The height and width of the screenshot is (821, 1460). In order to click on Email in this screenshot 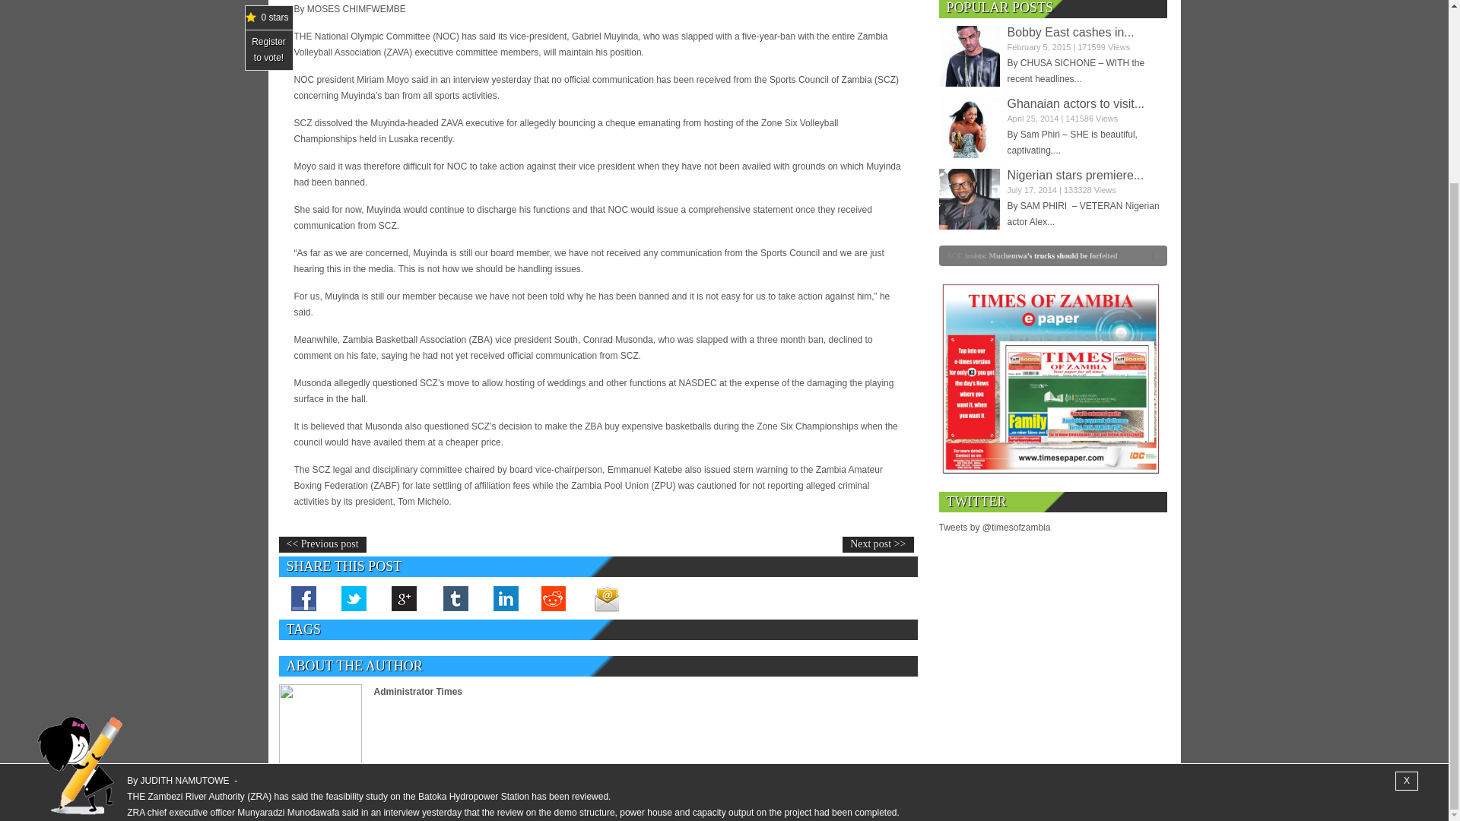, I will do `click(605, 598)`.